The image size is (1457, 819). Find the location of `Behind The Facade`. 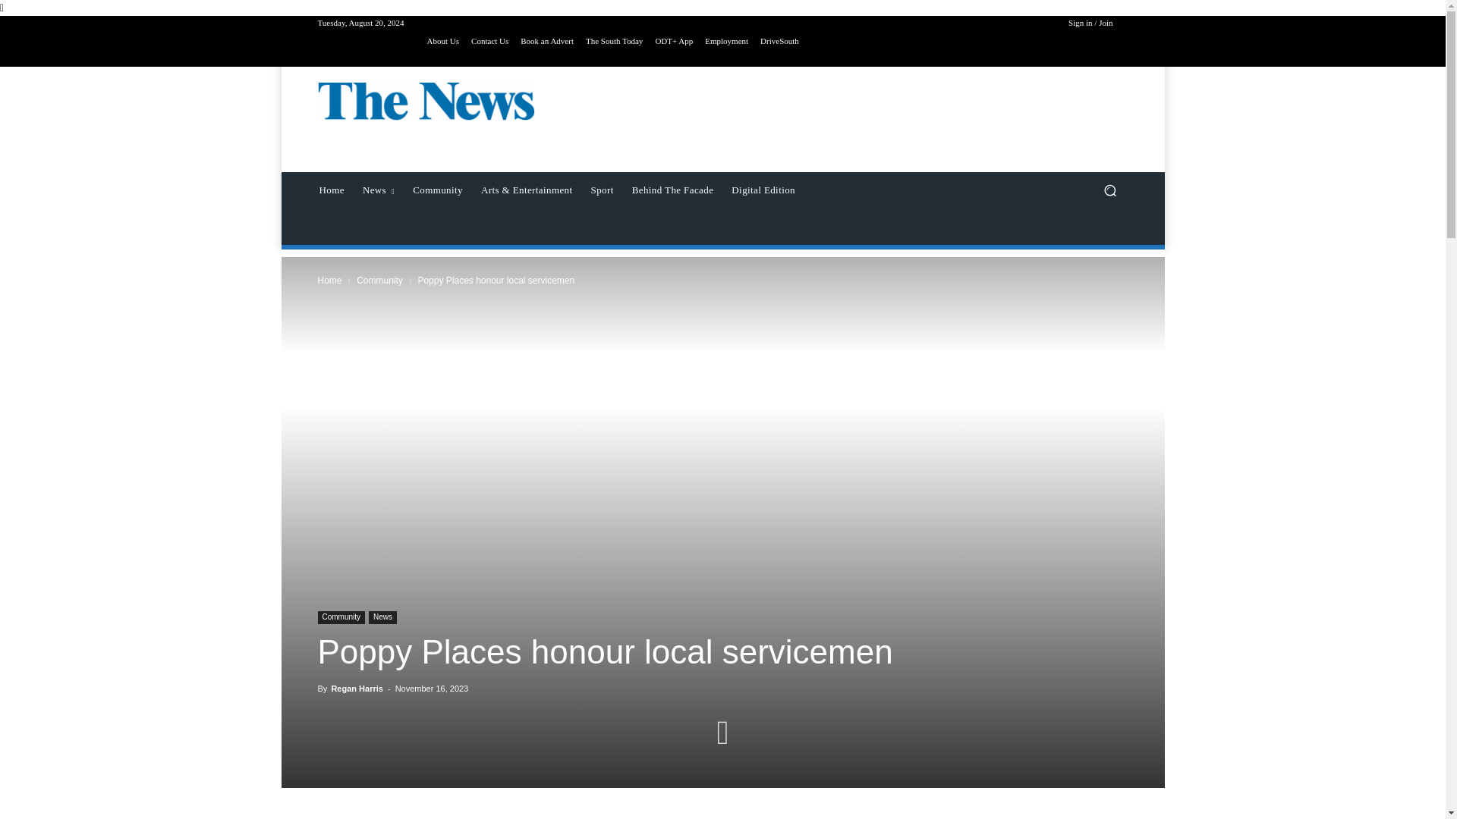

Behind The Facade is located at coordinates (672, 190).